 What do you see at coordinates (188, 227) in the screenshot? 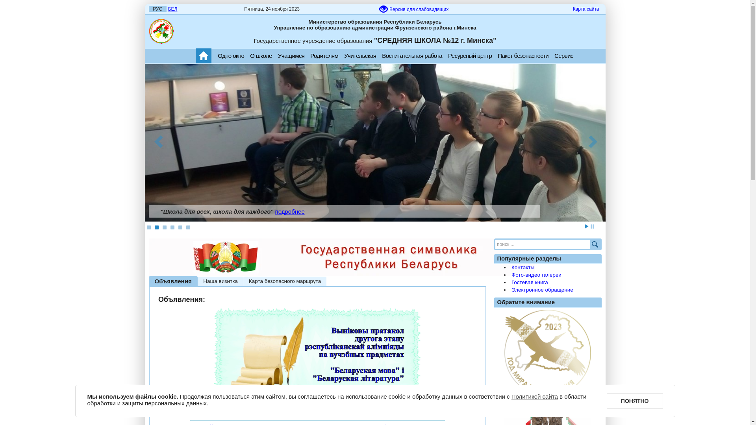
I see `6` at bounding box center [188, 227].